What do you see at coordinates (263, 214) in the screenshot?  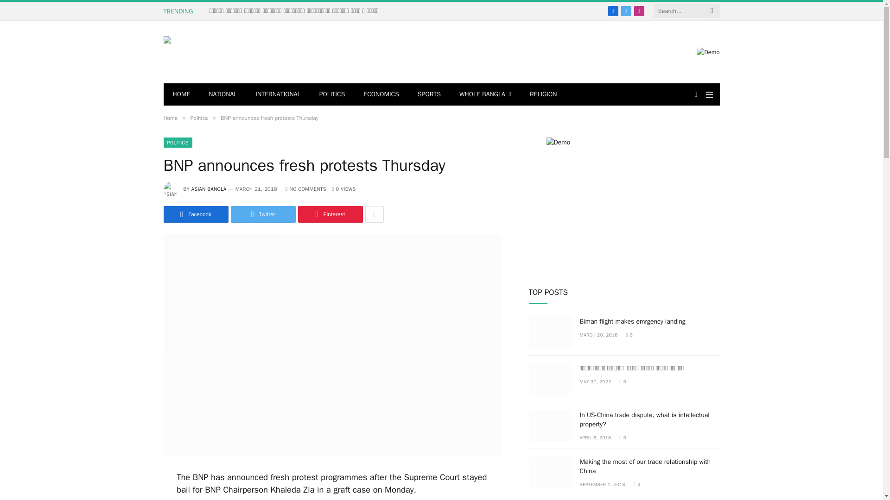 I see `Share on Twitter` at bounding box center [263, 214].